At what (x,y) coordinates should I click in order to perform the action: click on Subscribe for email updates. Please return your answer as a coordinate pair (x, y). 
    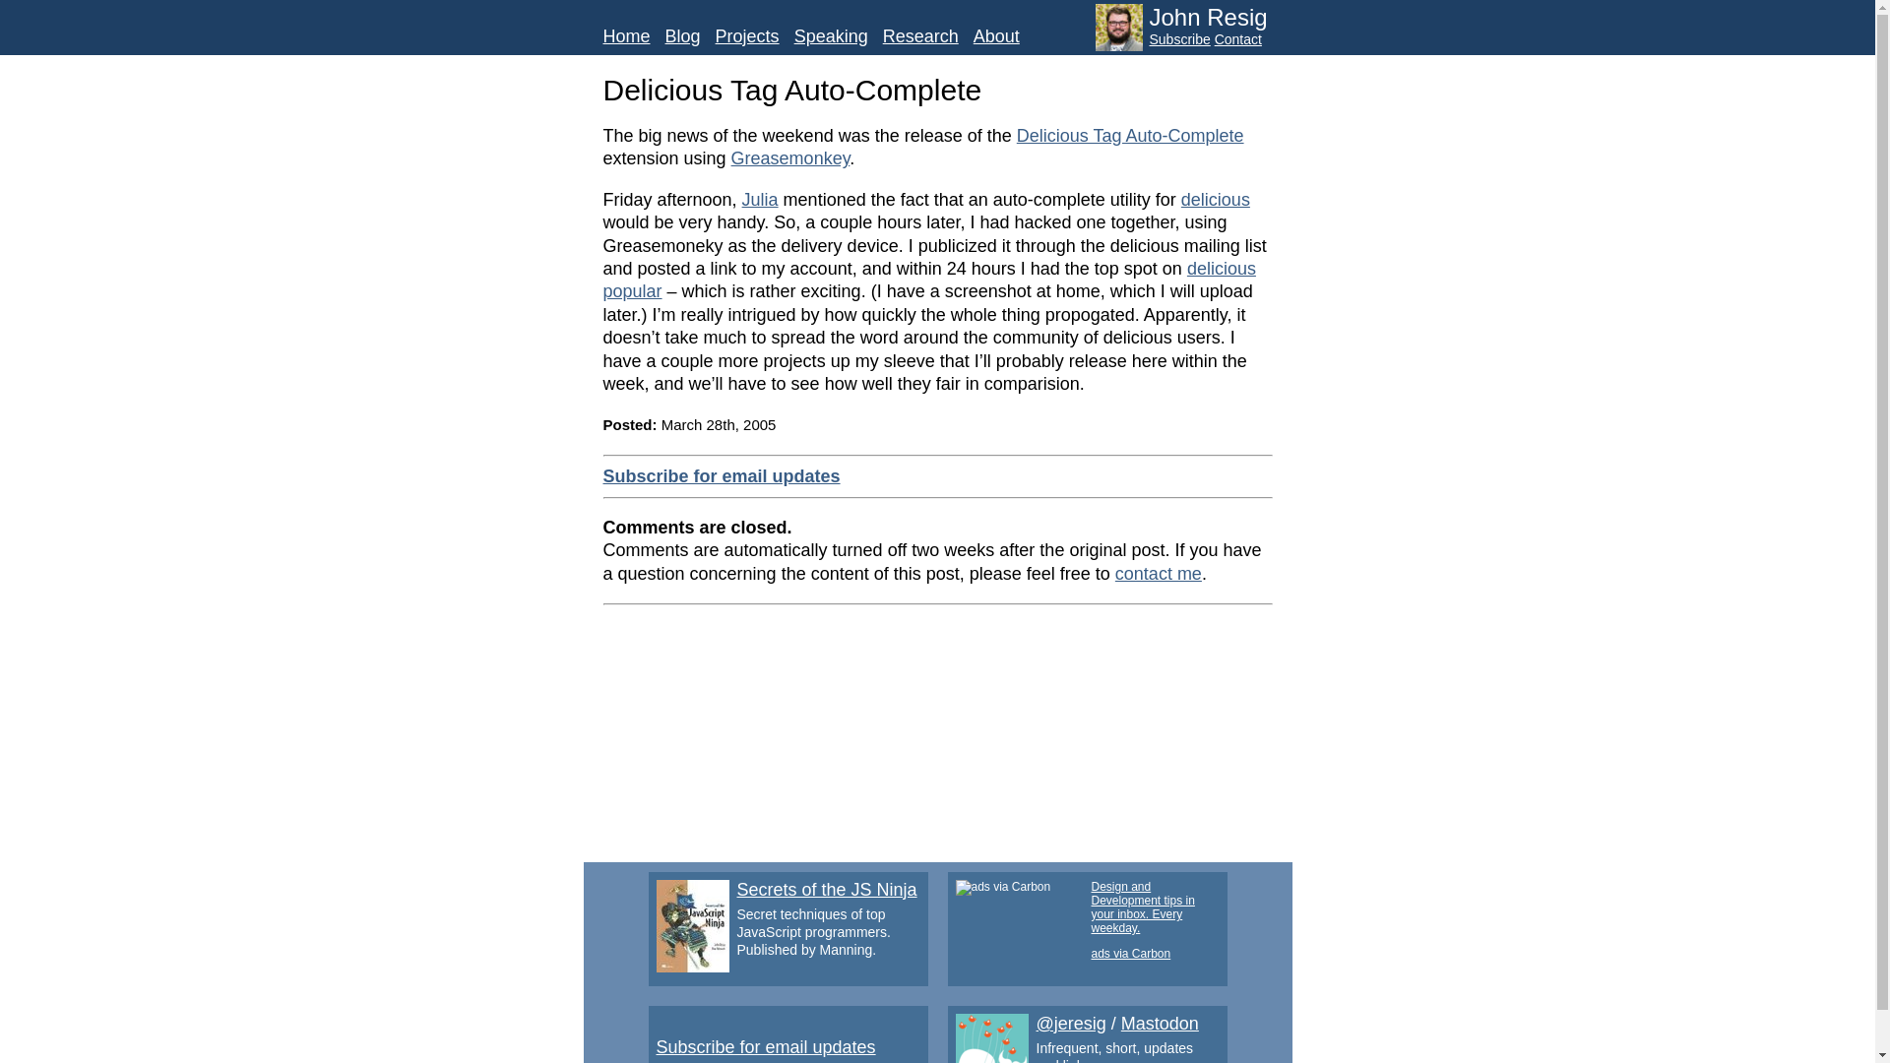
    Looking at the image, I should click on (765, 1047).